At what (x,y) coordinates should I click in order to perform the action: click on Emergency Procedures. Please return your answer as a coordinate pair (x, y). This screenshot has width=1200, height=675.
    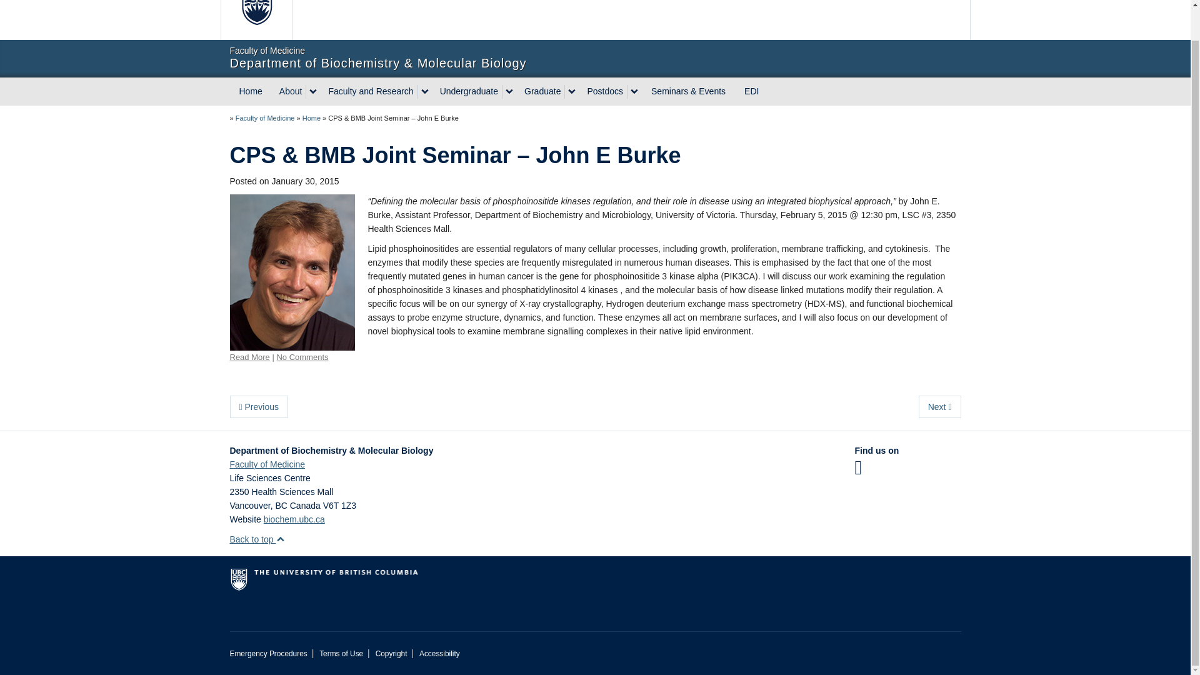
    Looking at the image, I should click on (269, 654).